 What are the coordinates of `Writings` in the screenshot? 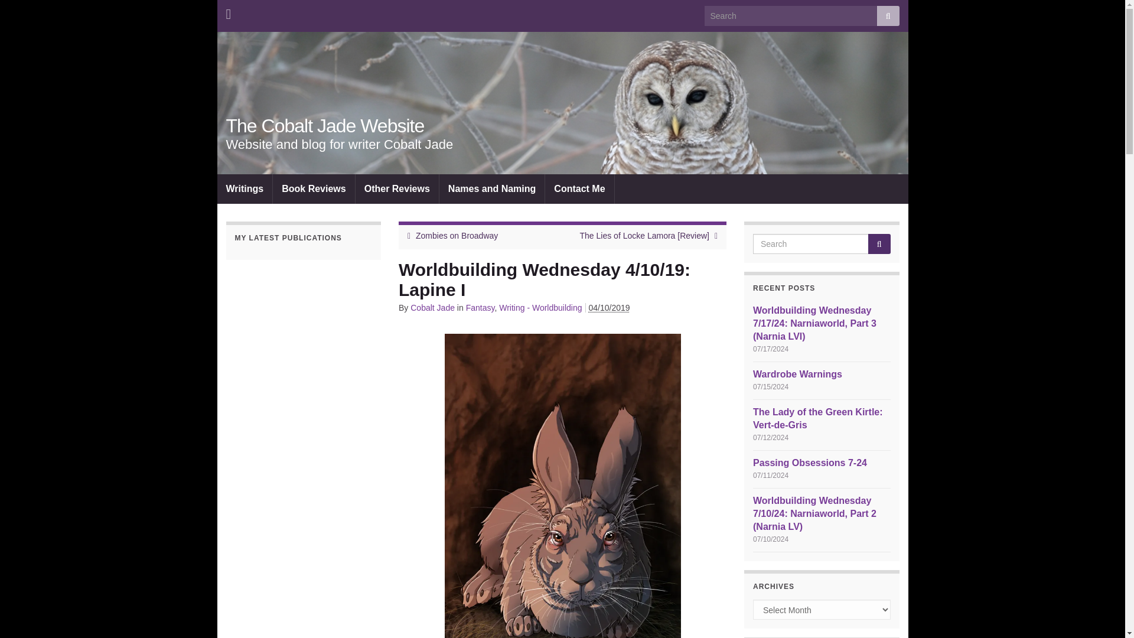 It's located at (245, 188).